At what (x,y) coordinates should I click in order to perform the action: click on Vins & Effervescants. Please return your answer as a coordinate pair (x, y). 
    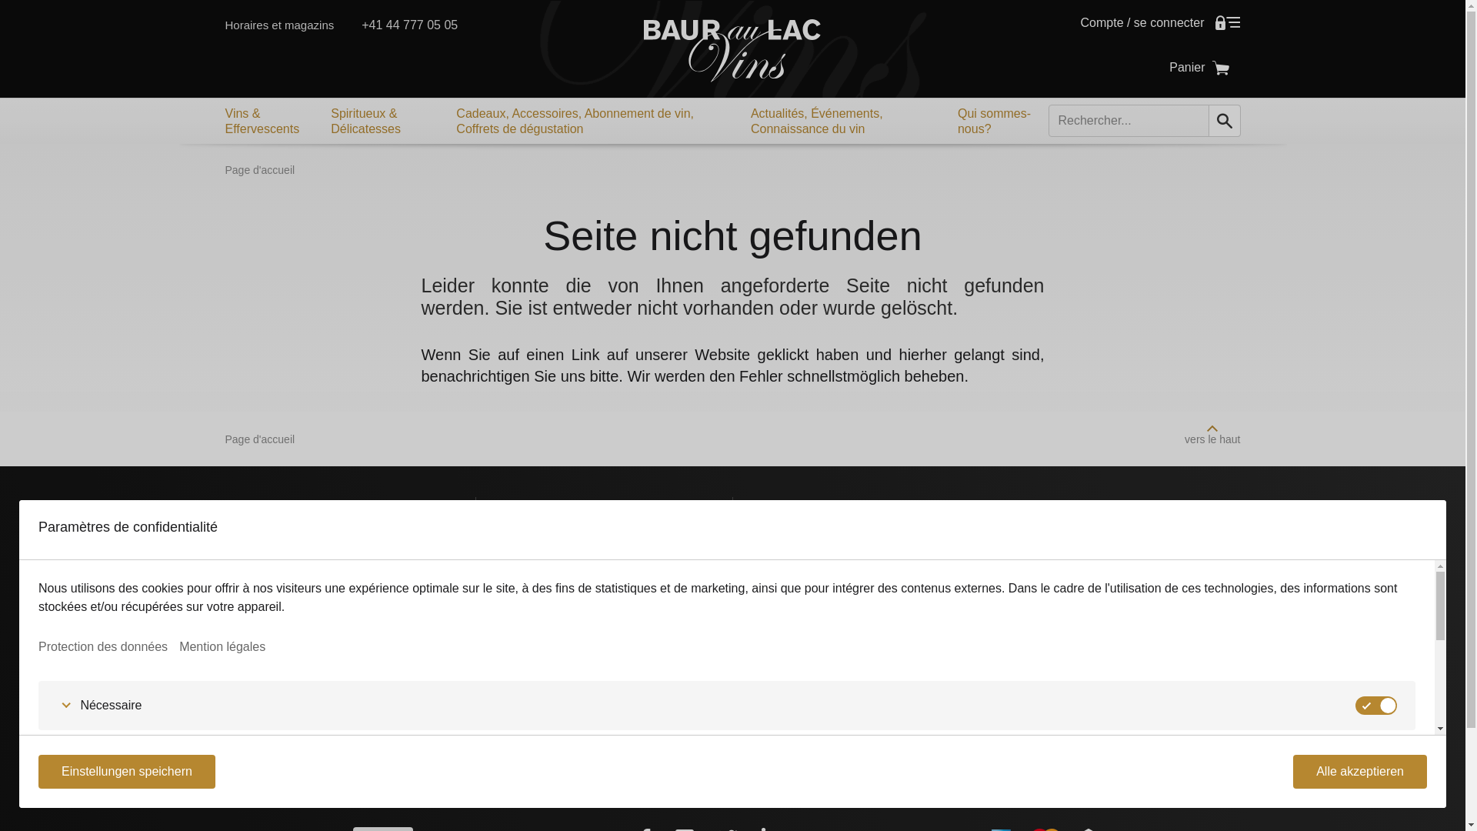
    Looking at the image, I should click on (822, 537).